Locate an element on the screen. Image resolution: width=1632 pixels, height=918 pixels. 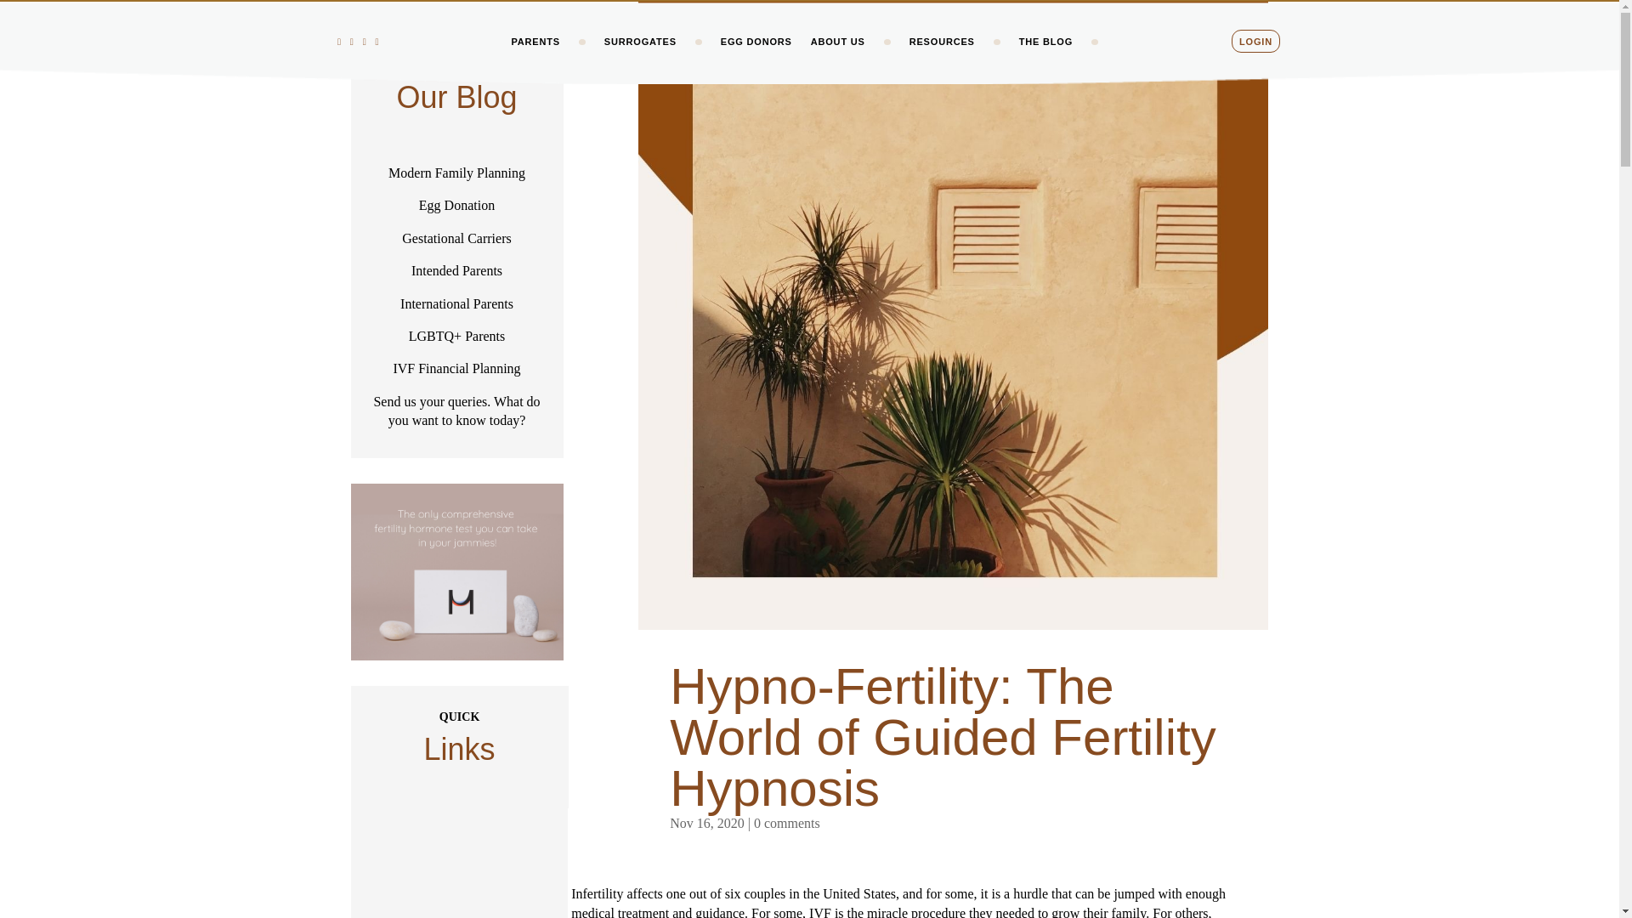
SURROGATES is located at coordinates (640, 54).